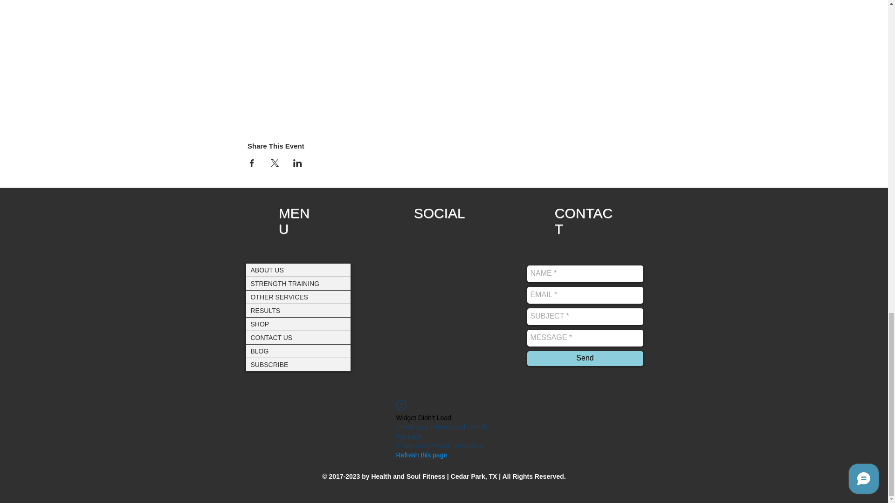 Image resolution: width=895 pixels, height=503 pixels. I want to click on STRENGTH TRAINING, so click(298, 283).